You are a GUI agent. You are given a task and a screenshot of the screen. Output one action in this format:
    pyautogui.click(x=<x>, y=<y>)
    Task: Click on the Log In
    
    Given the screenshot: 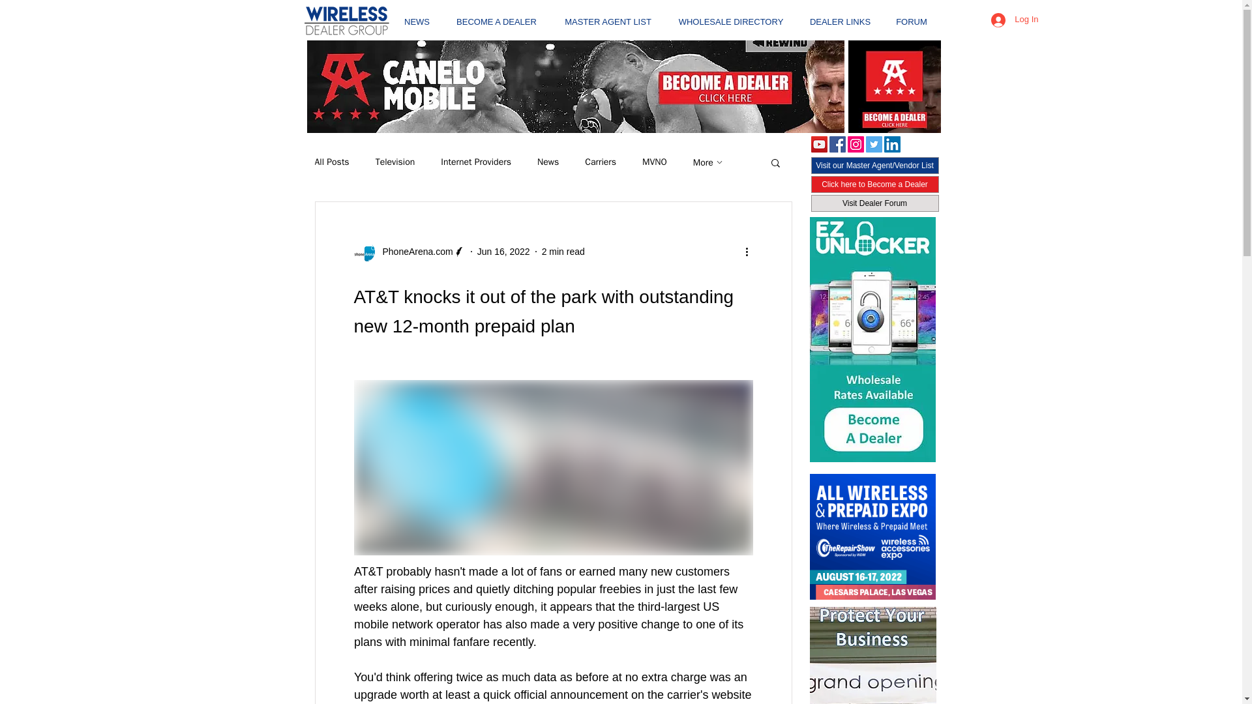 What is the action you would take?
    pyautogui.click(x=1014, y=20)
    